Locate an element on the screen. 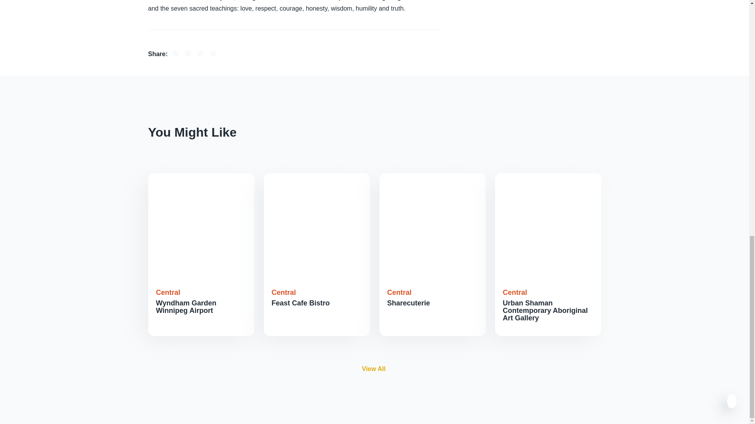 The width and height of the screenshot is (755, 424). Urban Shaman Contemporary Aboriginal Art Gallery is located at coordinates (545, 310).